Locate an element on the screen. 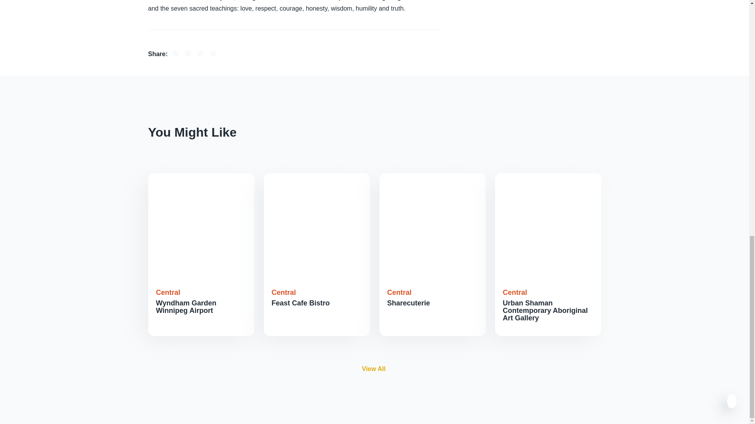 The width and height of the screenshot is (755, 424). Urban Shaman Contemporary Aboriginal Art Gallery is located at coordinates (545, 310).